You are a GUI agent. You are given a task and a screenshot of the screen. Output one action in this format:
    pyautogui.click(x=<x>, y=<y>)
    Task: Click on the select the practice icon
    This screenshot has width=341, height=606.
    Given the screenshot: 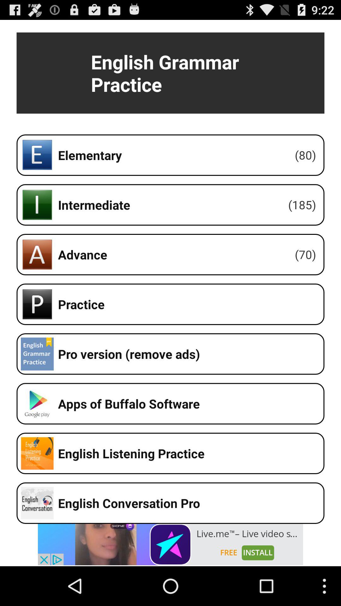 What is the action you would take?
    pyautogui.click(x=37, y=304)
    